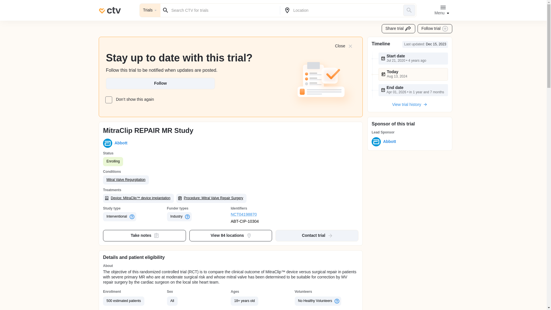 This screenshot has height=310, width=551. What do you see at coordinates (398, 29) in the screenshot?
I see `Share trial` at bounding box center [398, 29].